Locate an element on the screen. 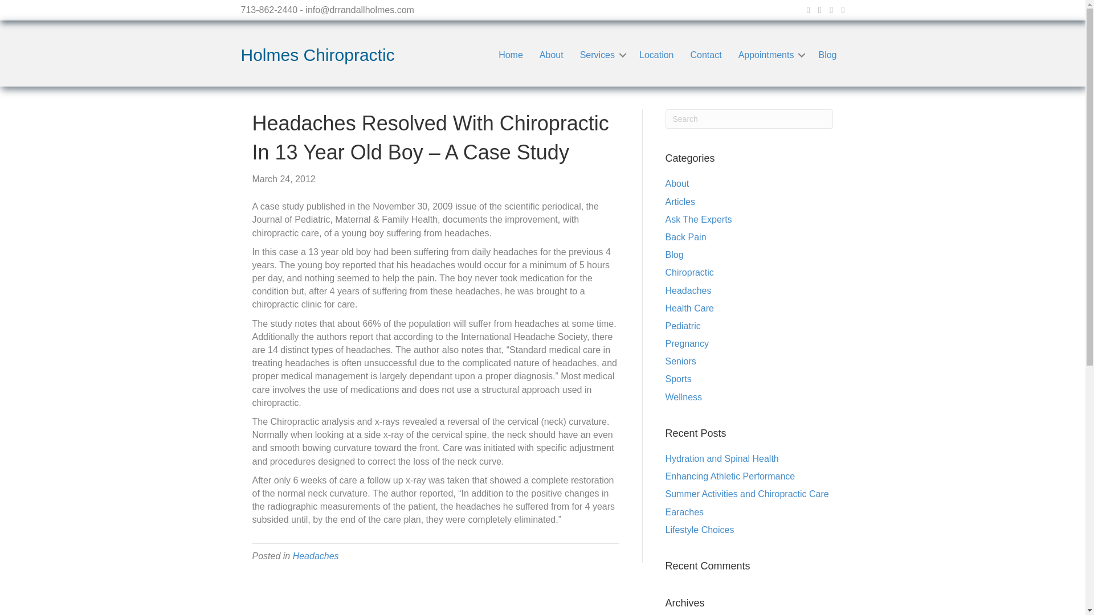 The width and height of the screenshot is (1094, 615). Home is located at coordinates (511, 55).